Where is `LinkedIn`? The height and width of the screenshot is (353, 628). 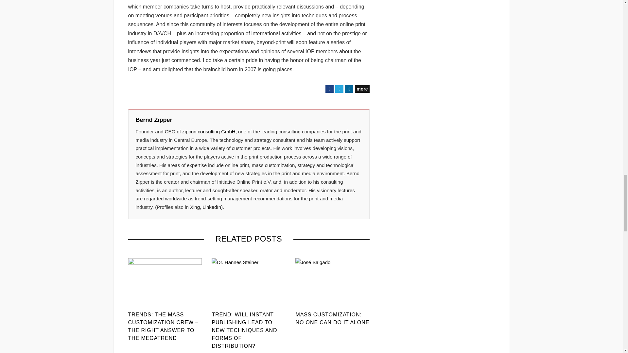 LinkedIn is located at coordinates (349, 89).